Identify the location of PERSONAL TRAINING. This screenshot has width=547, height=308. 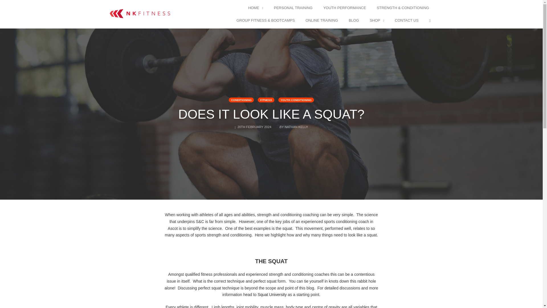
(293, 8).